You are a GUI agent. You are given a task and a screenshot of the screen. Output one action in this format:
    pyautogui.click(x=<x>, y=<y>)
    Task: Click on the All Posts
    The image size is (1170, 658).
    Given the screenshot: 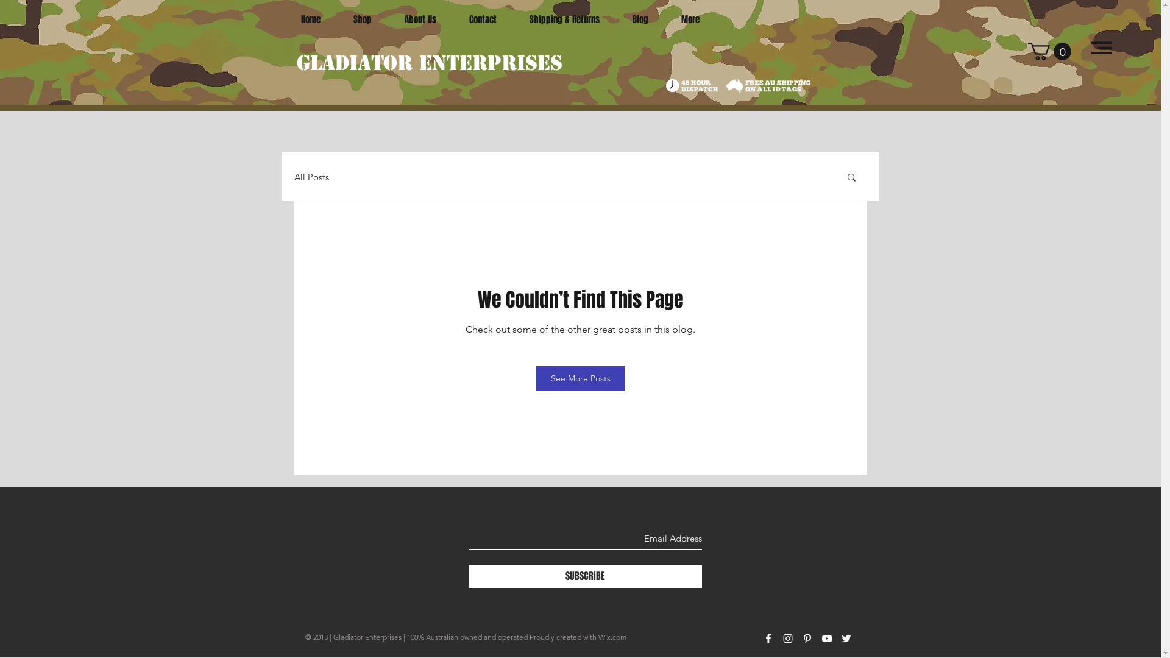 What is the action you would take?
    pyautogui.click(x=311, y=177)
    